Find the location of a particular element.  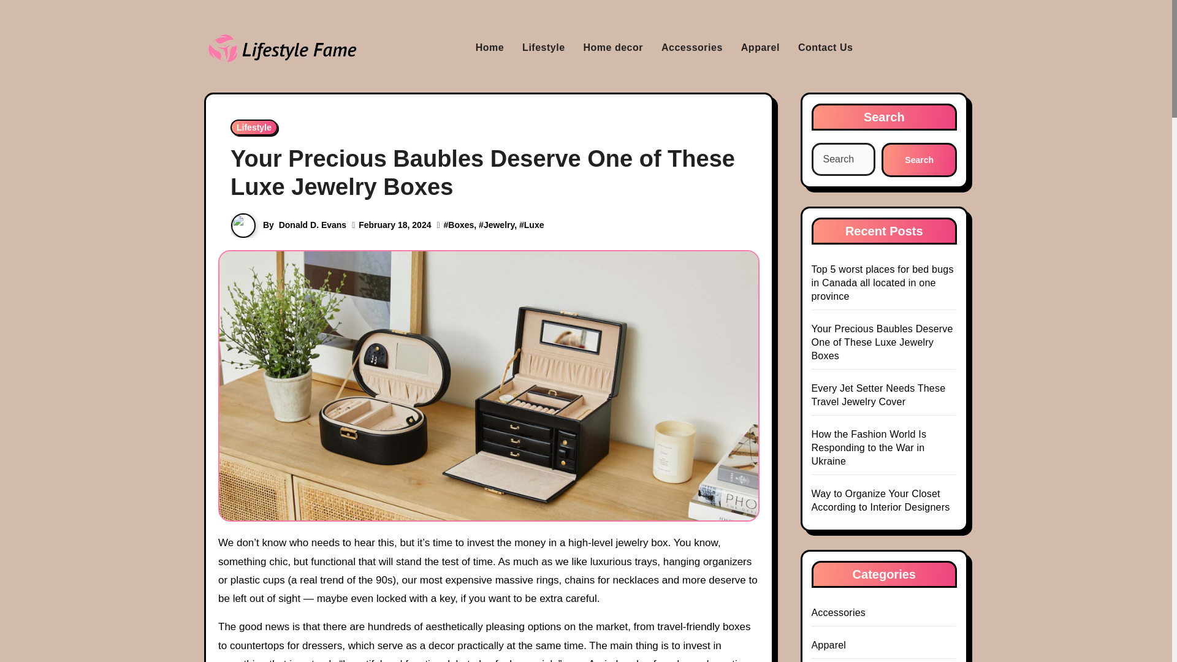

Lifestyle is located at coordinates (543, 48).